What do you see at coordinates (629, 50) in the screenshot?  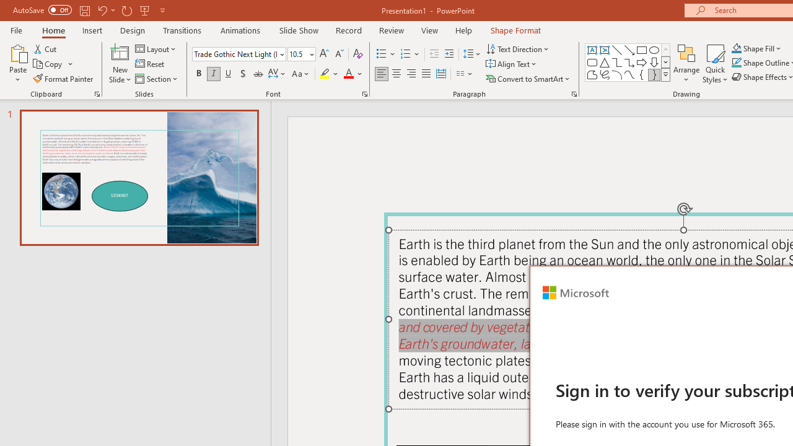 I see `Line Arrow` at bounding box center [629, 50].